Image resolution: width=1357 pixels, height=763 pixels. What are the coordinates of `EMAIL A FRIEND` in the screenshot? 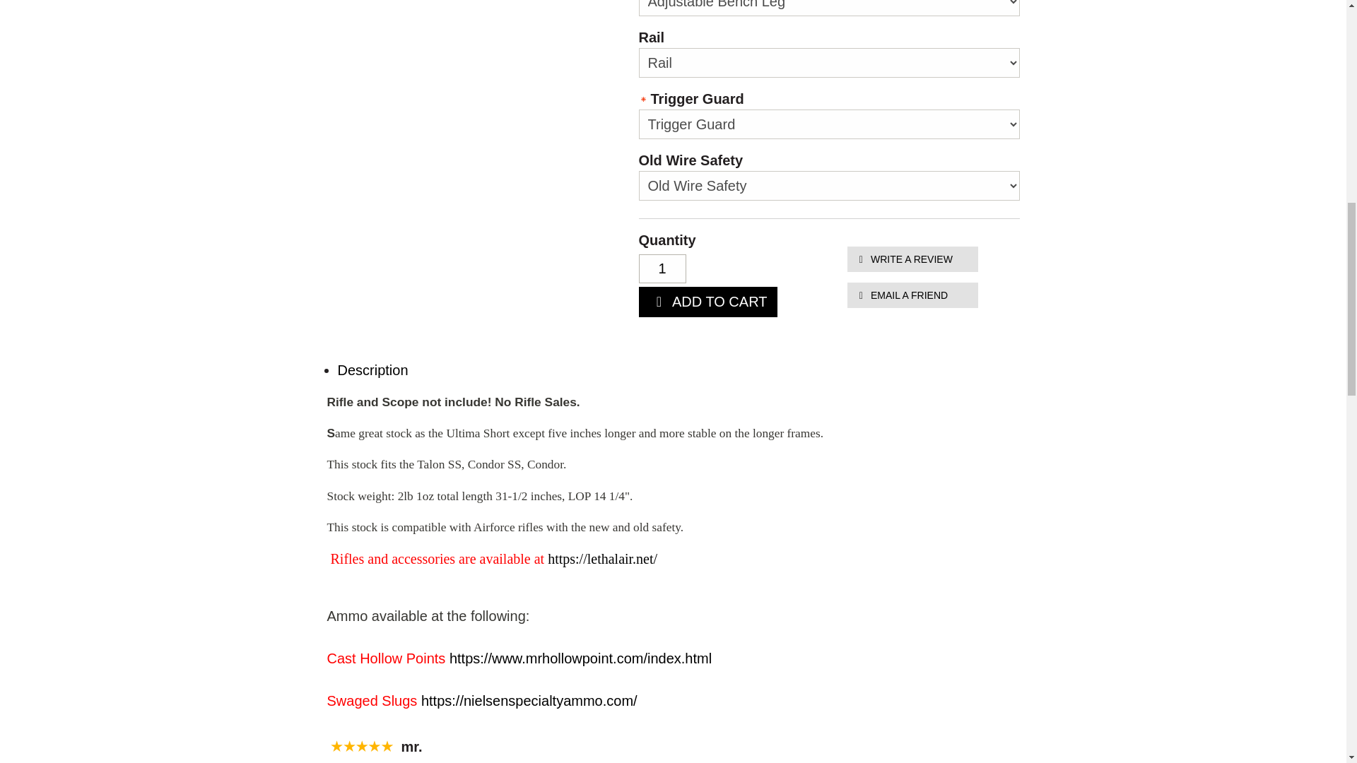 It's located at (912, 295).